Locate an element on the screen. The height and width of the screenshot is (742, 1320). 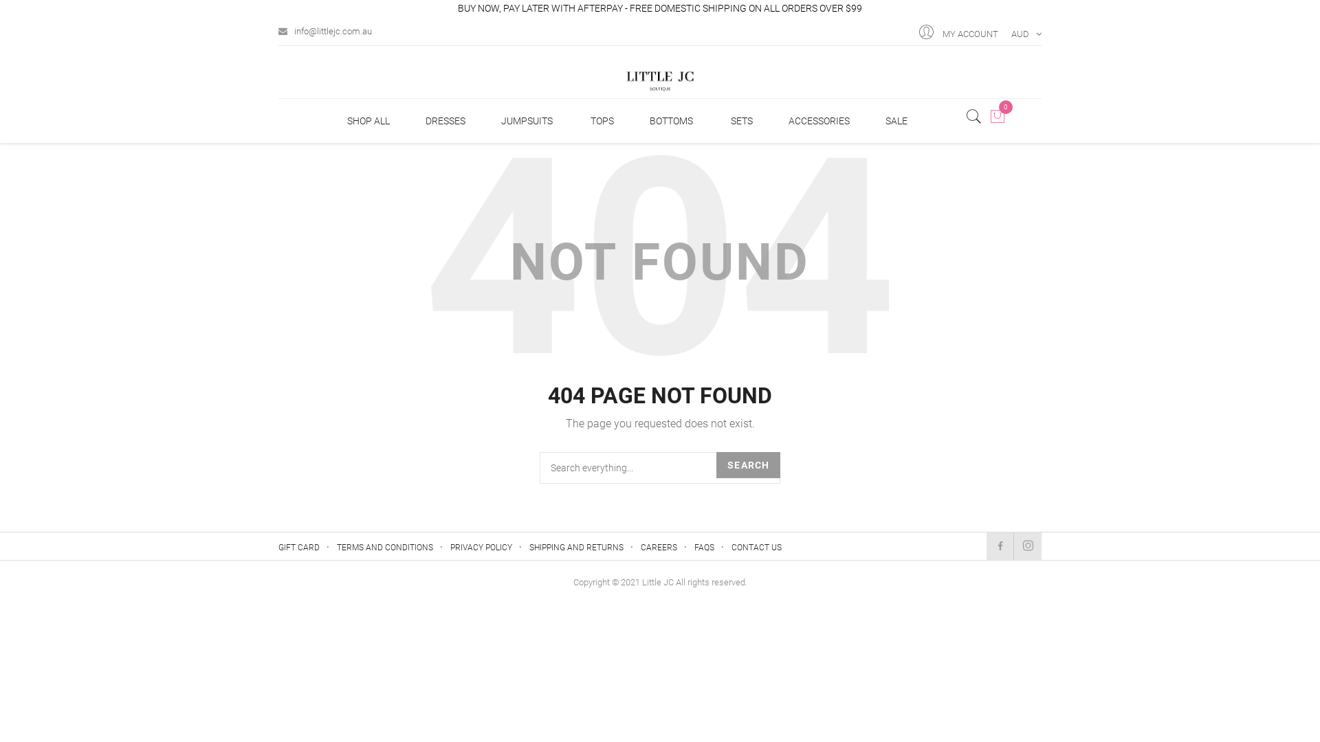
JUMPSUITS is located at coordinates (527, 121).